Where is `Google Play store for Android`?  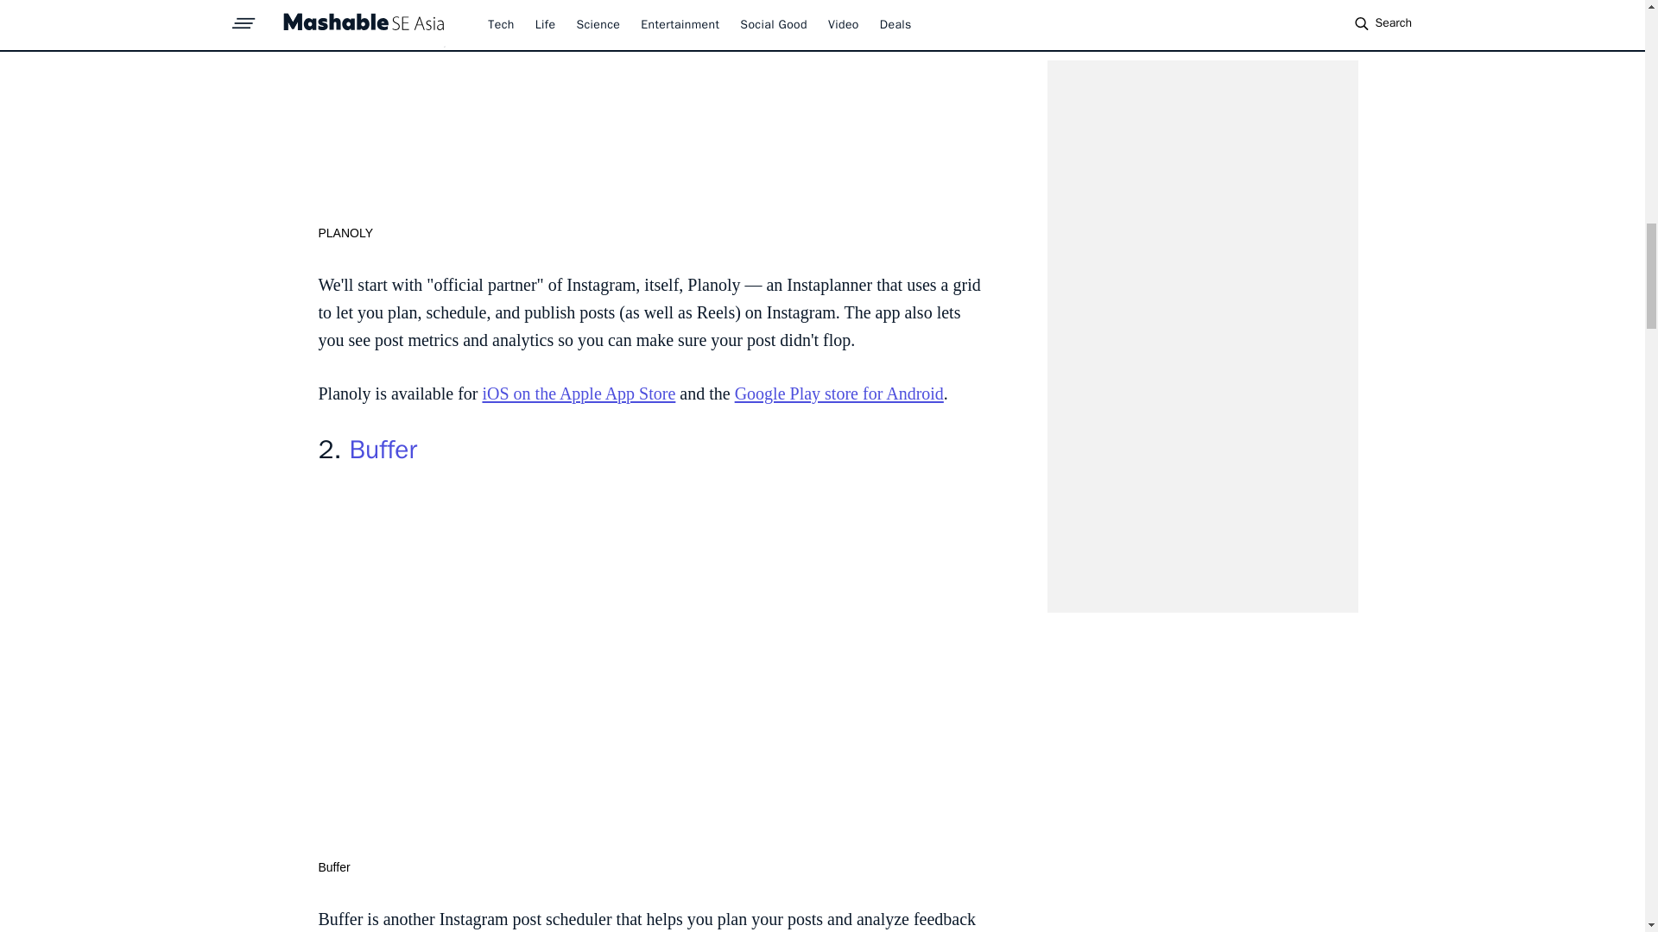
Google Play store for Android is located at coordinates (838, 393).